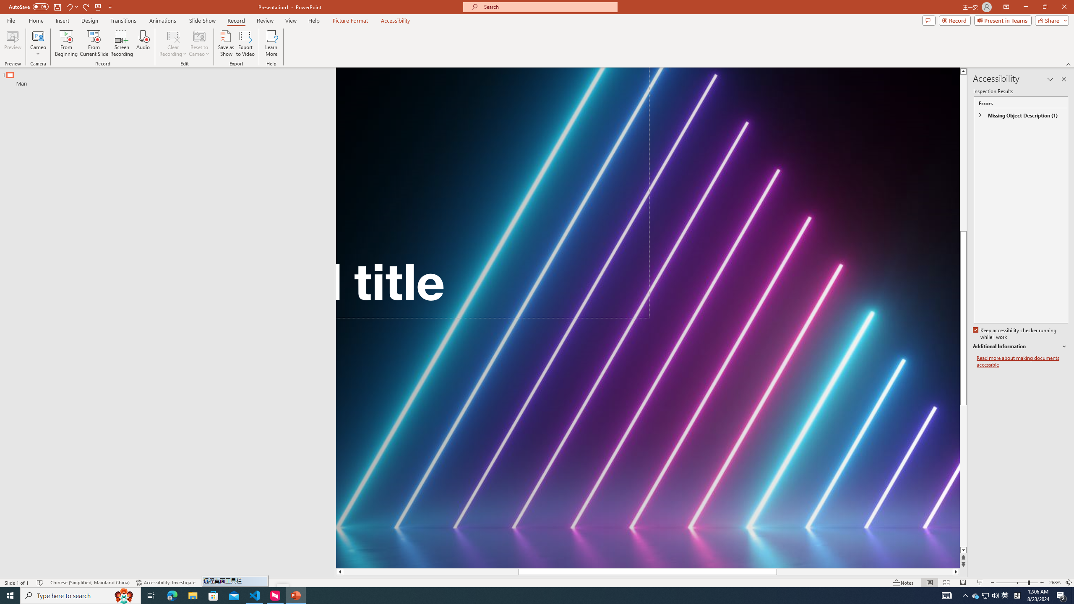  What do you see at coordinates (1064, 7) in the screenshot?
I see `Close` at bounding box center [1064, 7].